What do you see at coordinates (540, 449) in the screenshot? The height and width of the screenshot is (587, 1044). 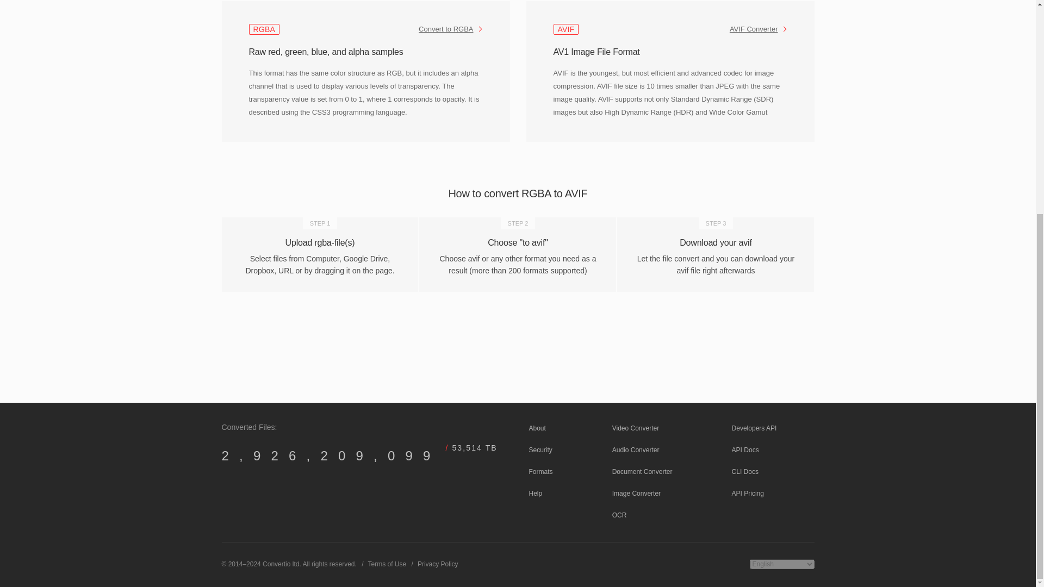 I see `Security` at bounding box center [540, 449].